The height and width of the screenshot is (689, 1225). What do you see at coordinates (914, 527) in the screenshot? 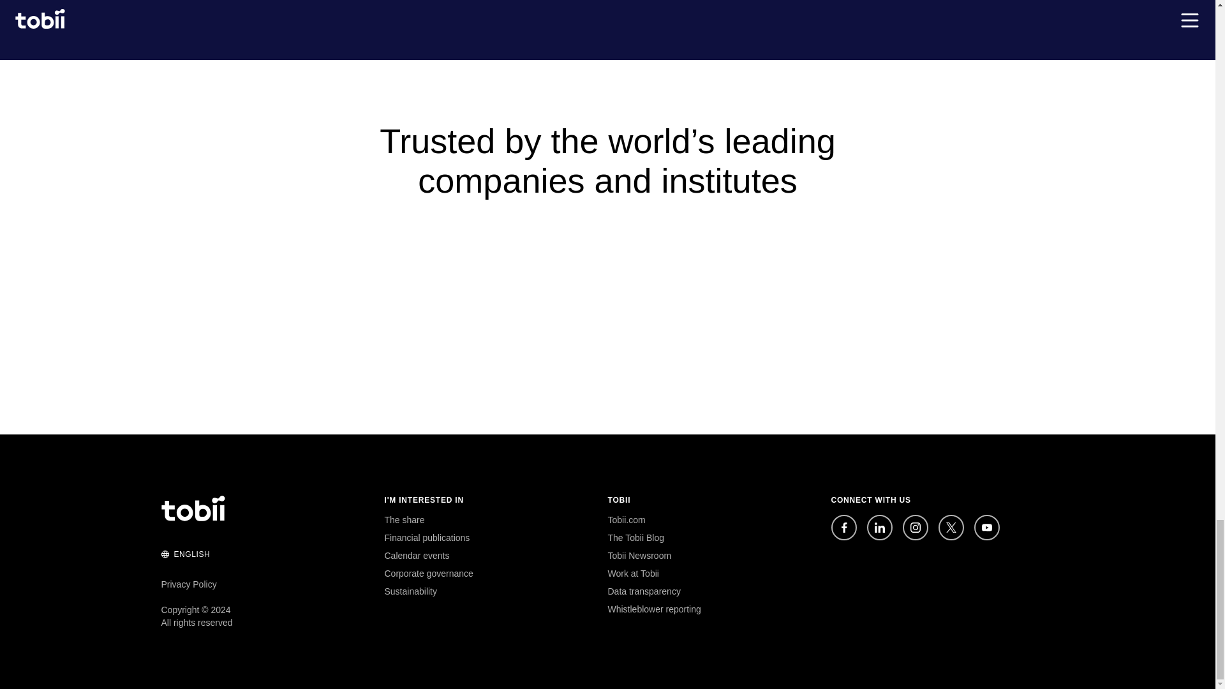
I see `Tobii on Instagram` at bounding box center [914, 527].